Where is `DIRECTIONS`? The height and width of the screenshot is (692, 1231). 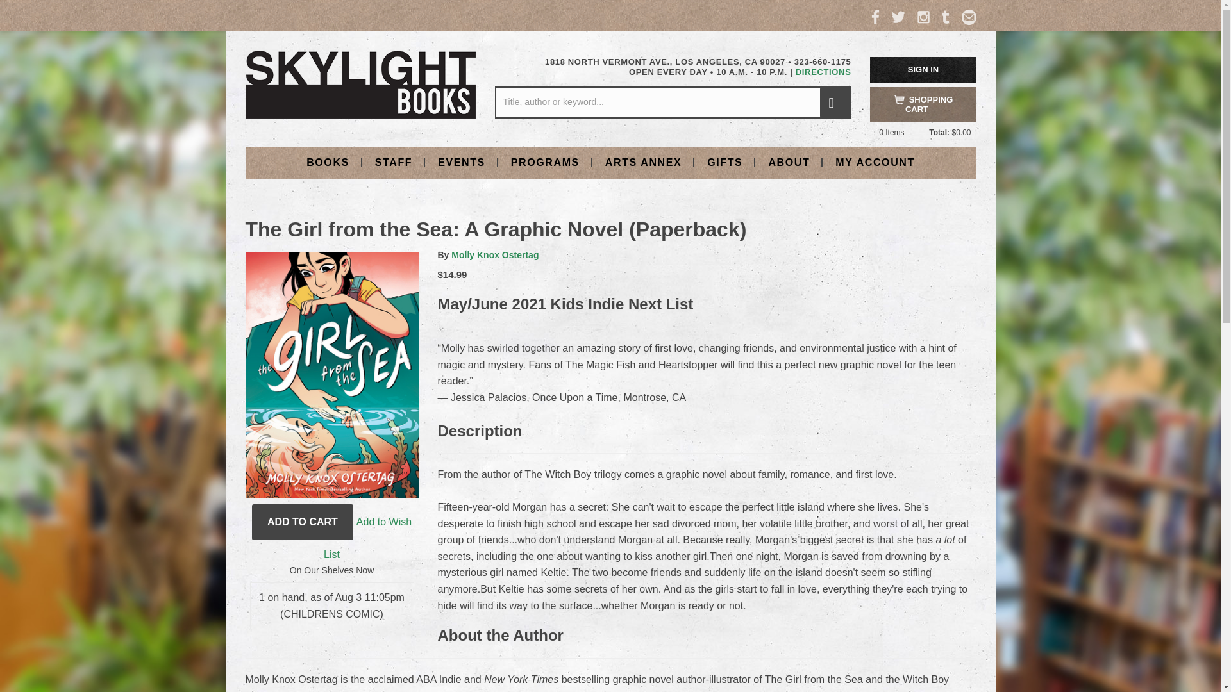
DIRECTIONS is located at coordinates (823, 72).